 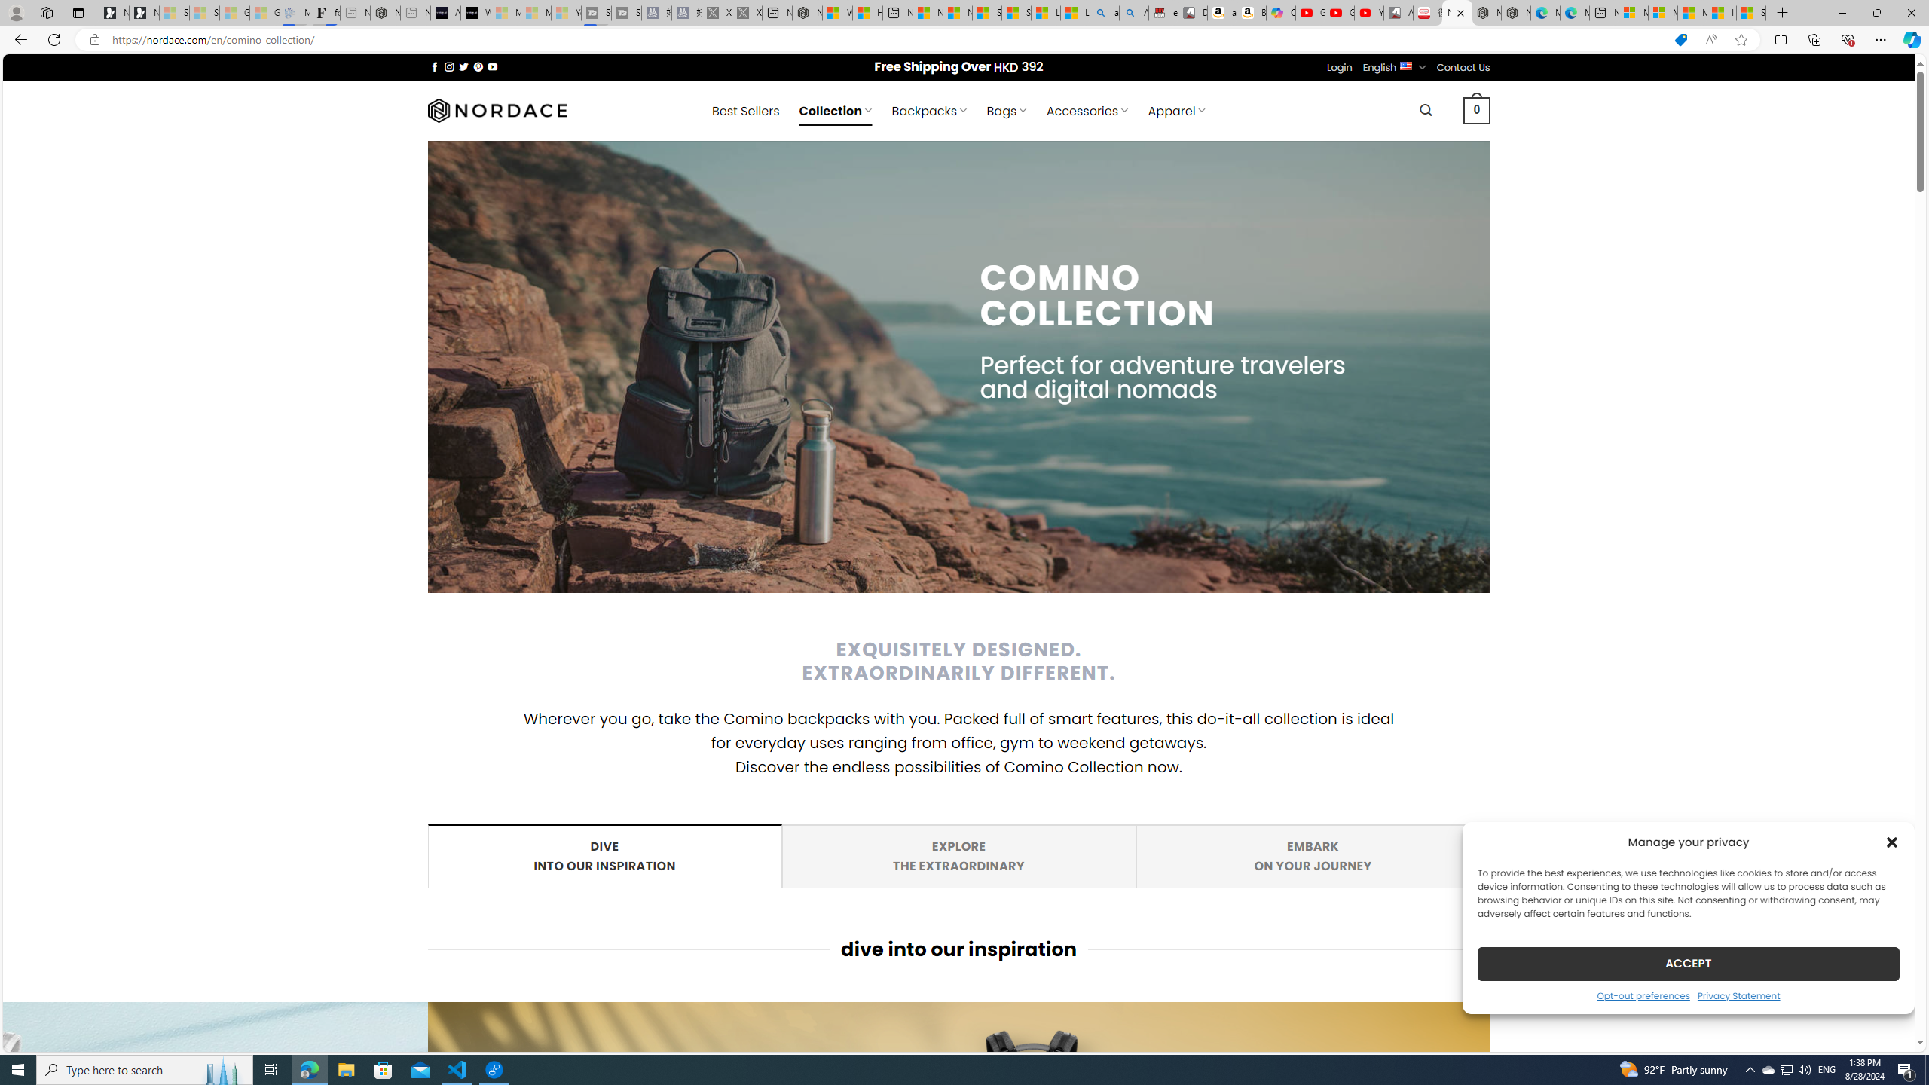 What do you see at coordinates (1463, 67) in the screenshot?
I see `Follow on Instagram` at bounding box center [1463, 67].